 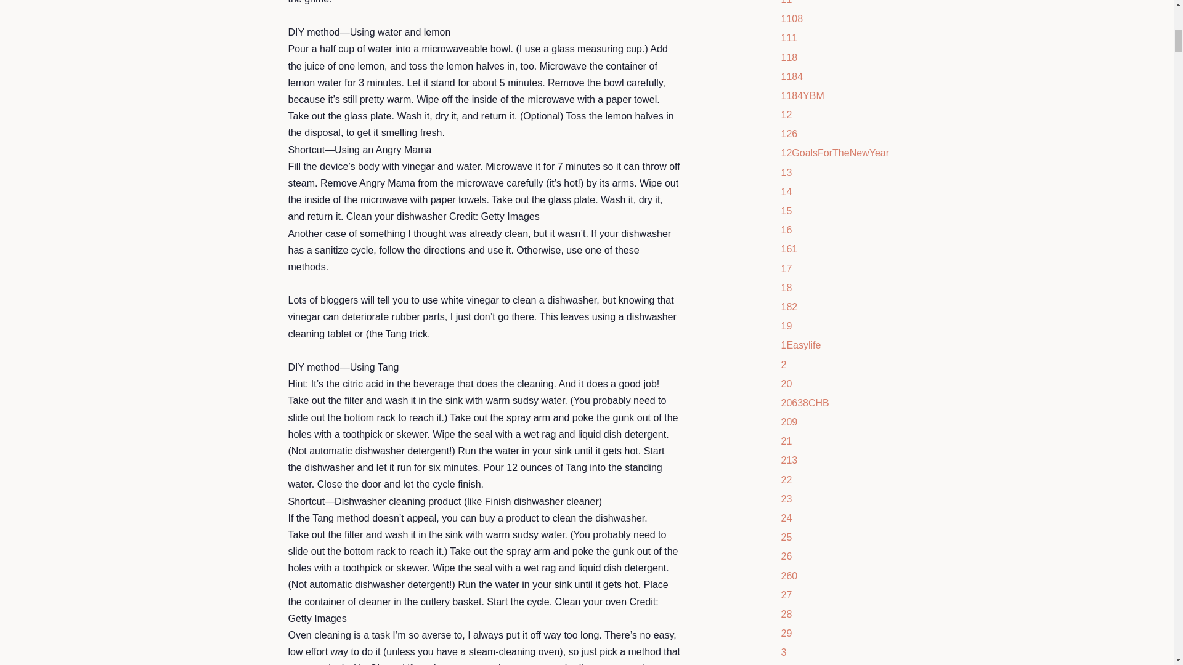 What do you see at coordinates (792, 76) in the screenshot?
I see `1184` at bounding box center [792, 76].